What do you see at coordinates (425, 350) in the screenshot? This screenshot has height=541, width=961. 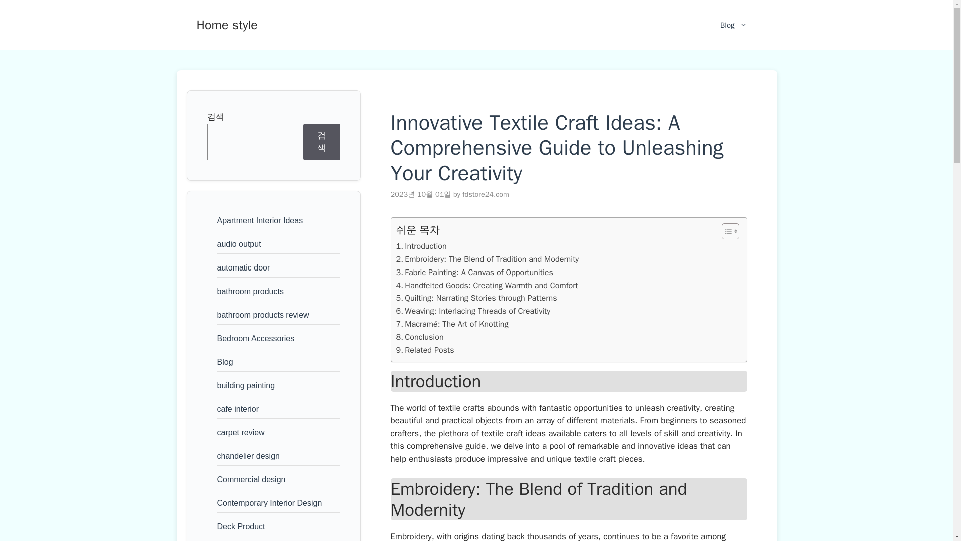 I see `Related Posts` at bounding box center [425, 350].